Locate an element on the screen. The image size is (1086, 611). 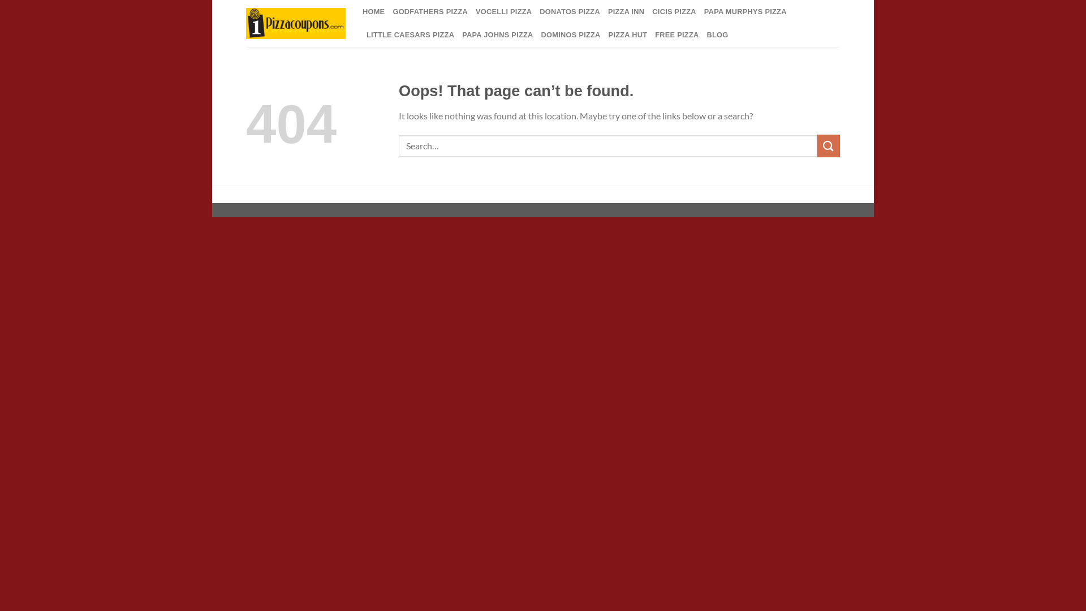
CICIS PIZZA is located at coordinates (674, 12).